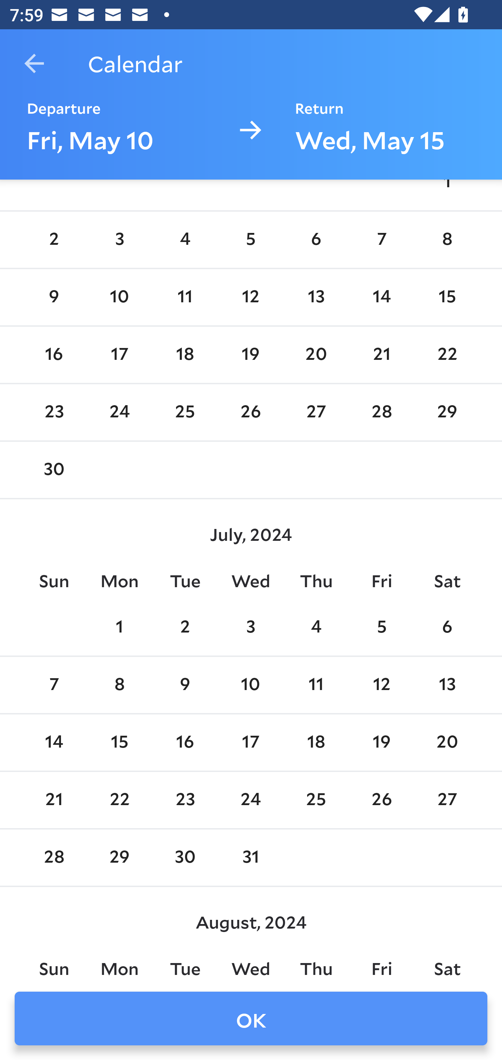 This screenshot has height=1060, width=502. I want to click on Navigate up, so click(34, 63).